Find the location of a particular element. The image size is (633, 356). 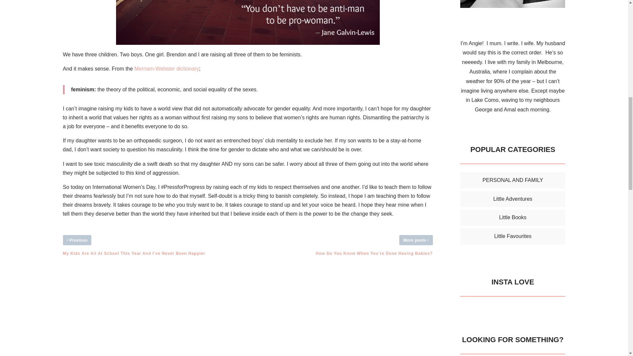

Little Favourites is located at coordinates (513, 236).